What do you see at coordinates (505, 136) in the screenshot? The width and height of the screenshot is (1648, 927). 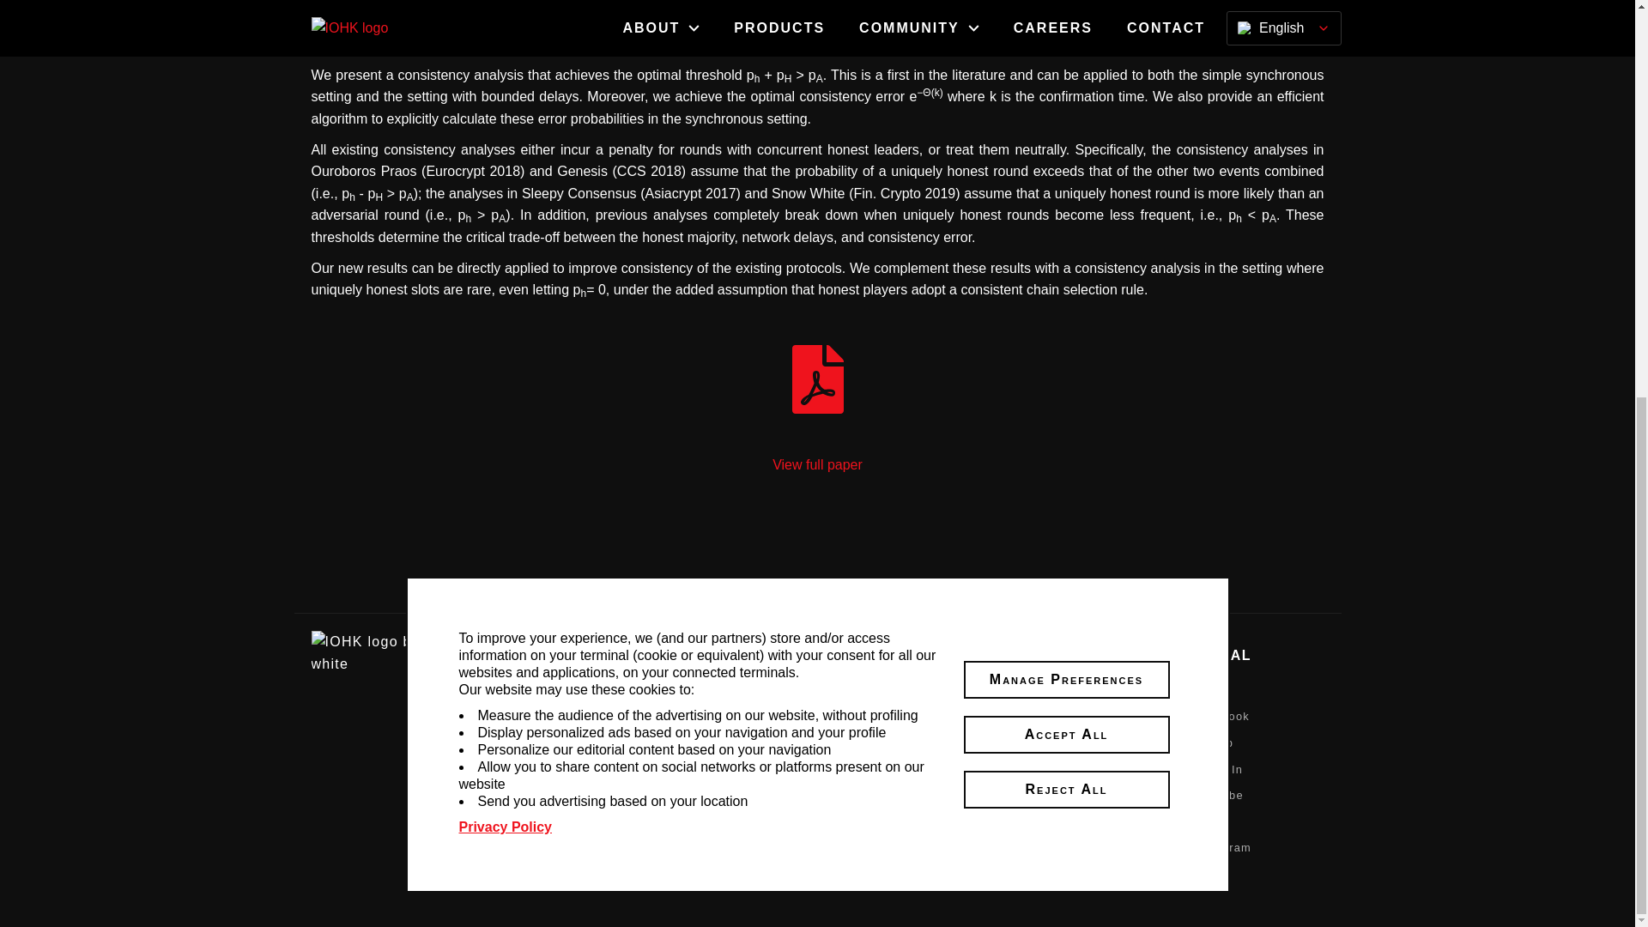 I see `Privacy Policy` at bounding box center [505, 136].